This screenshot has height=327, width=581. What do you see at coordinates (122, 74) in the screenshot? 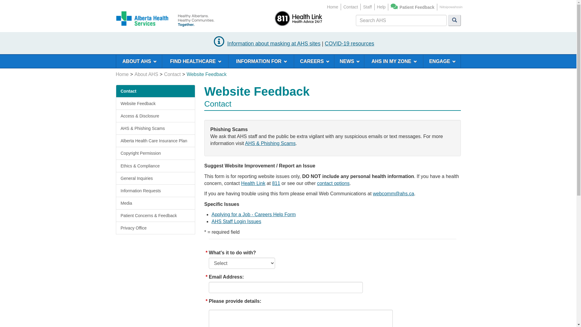
I see `Home` at bounding box center [122, 74].